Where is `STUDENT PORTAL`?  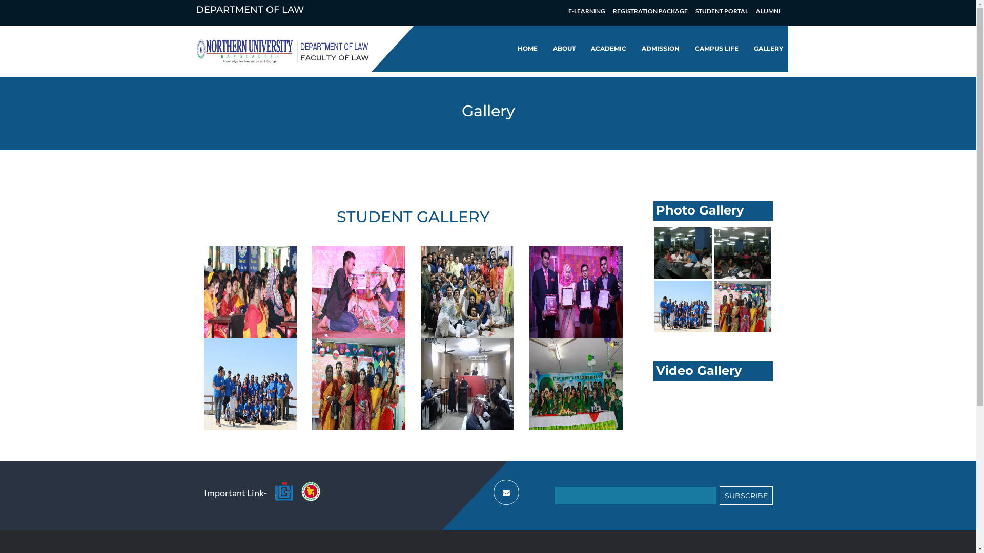 STUDENT PORTAL is located at coordinates (722, 11).